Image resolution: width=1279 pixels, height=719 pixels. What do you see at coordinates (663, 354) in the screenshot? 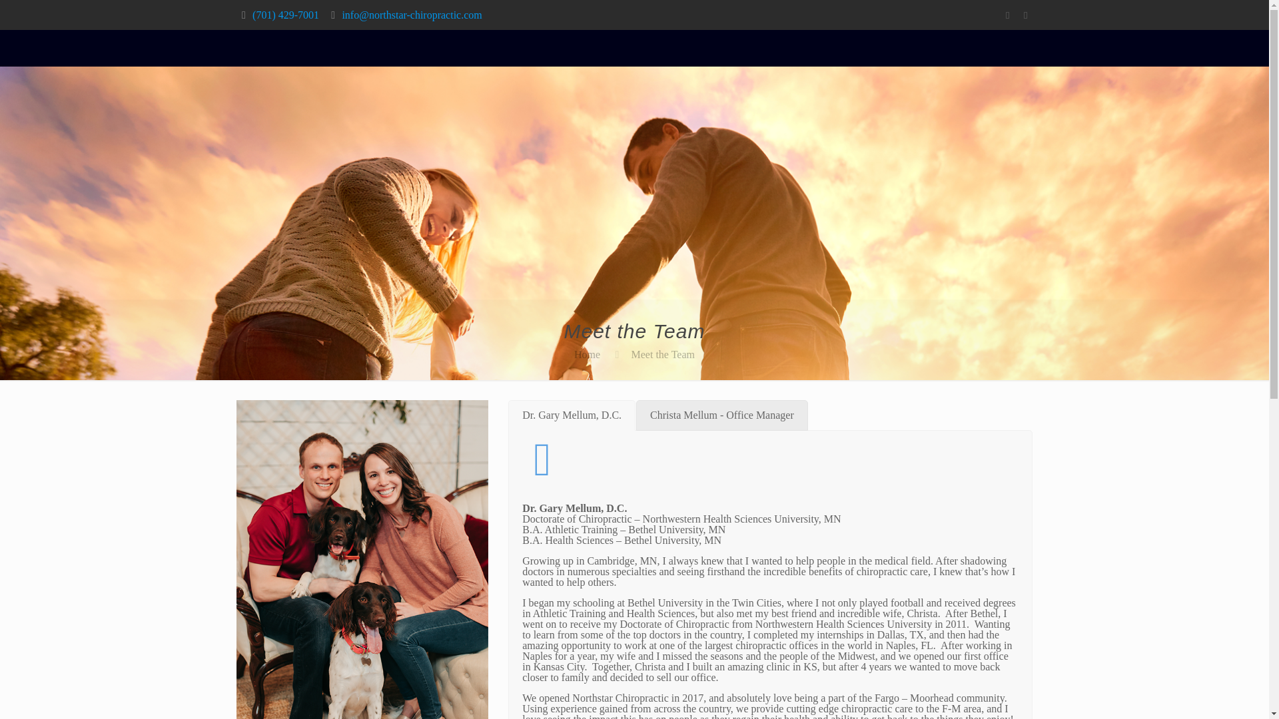
I see `Meet the Team` at bounding box center [663, 354].